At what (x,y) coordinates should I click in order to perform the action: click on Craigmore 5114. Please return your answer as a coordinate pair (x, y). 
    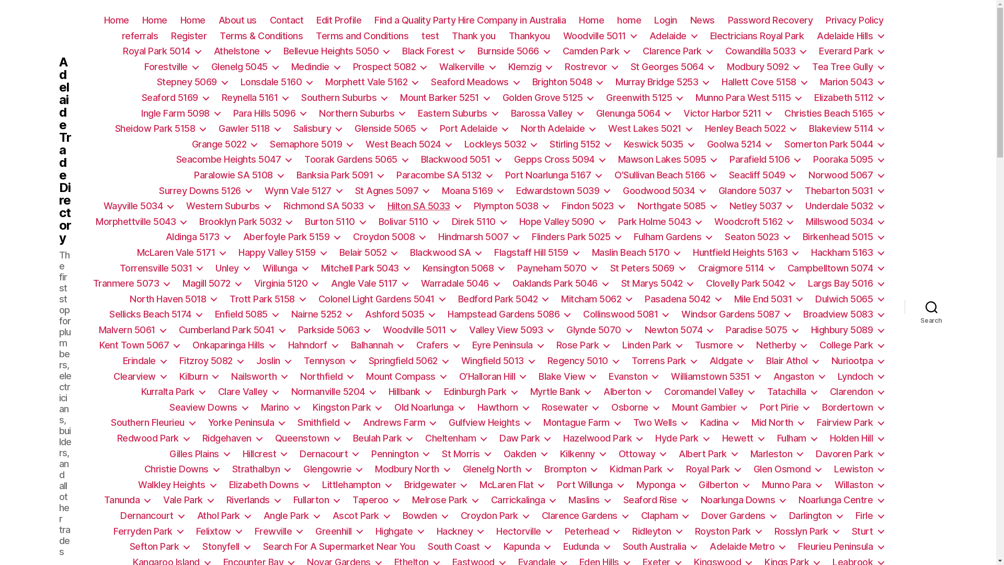
    Looking at the image, I should click on (736, 268).